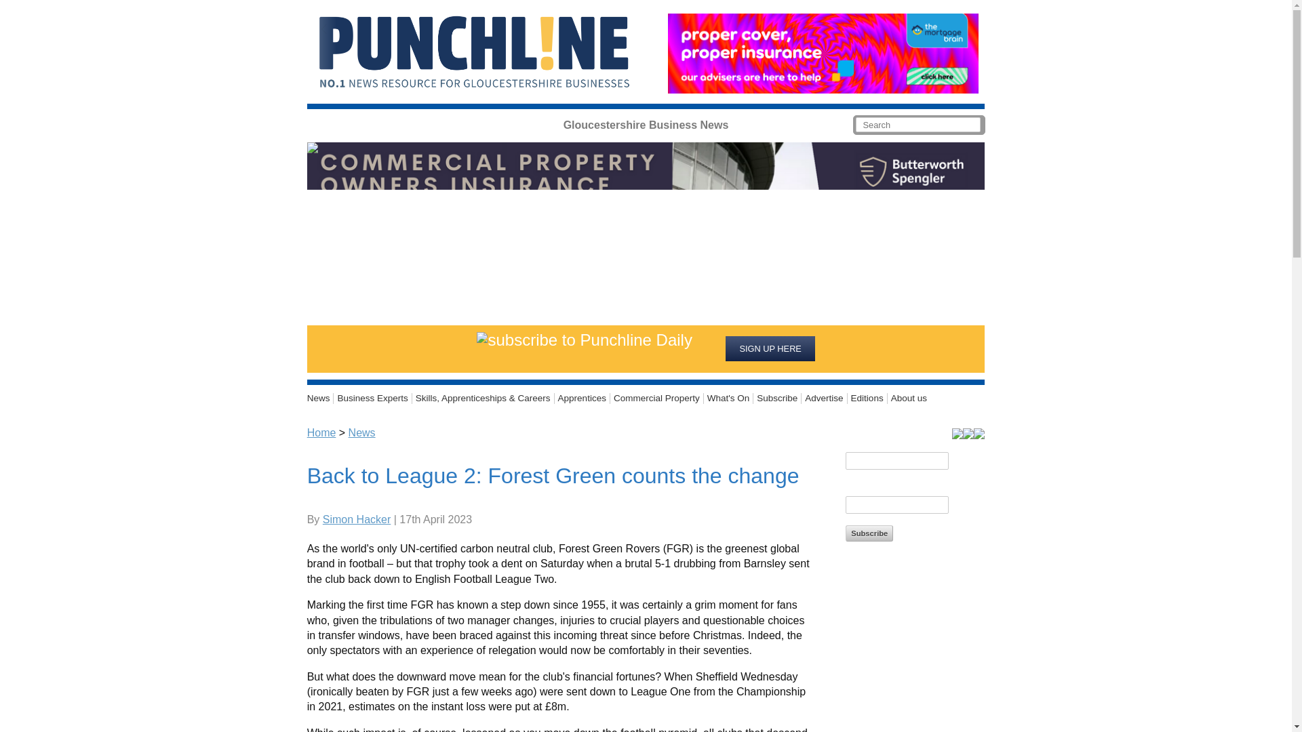  I want to click on Commercial Property, so click(657, 399).